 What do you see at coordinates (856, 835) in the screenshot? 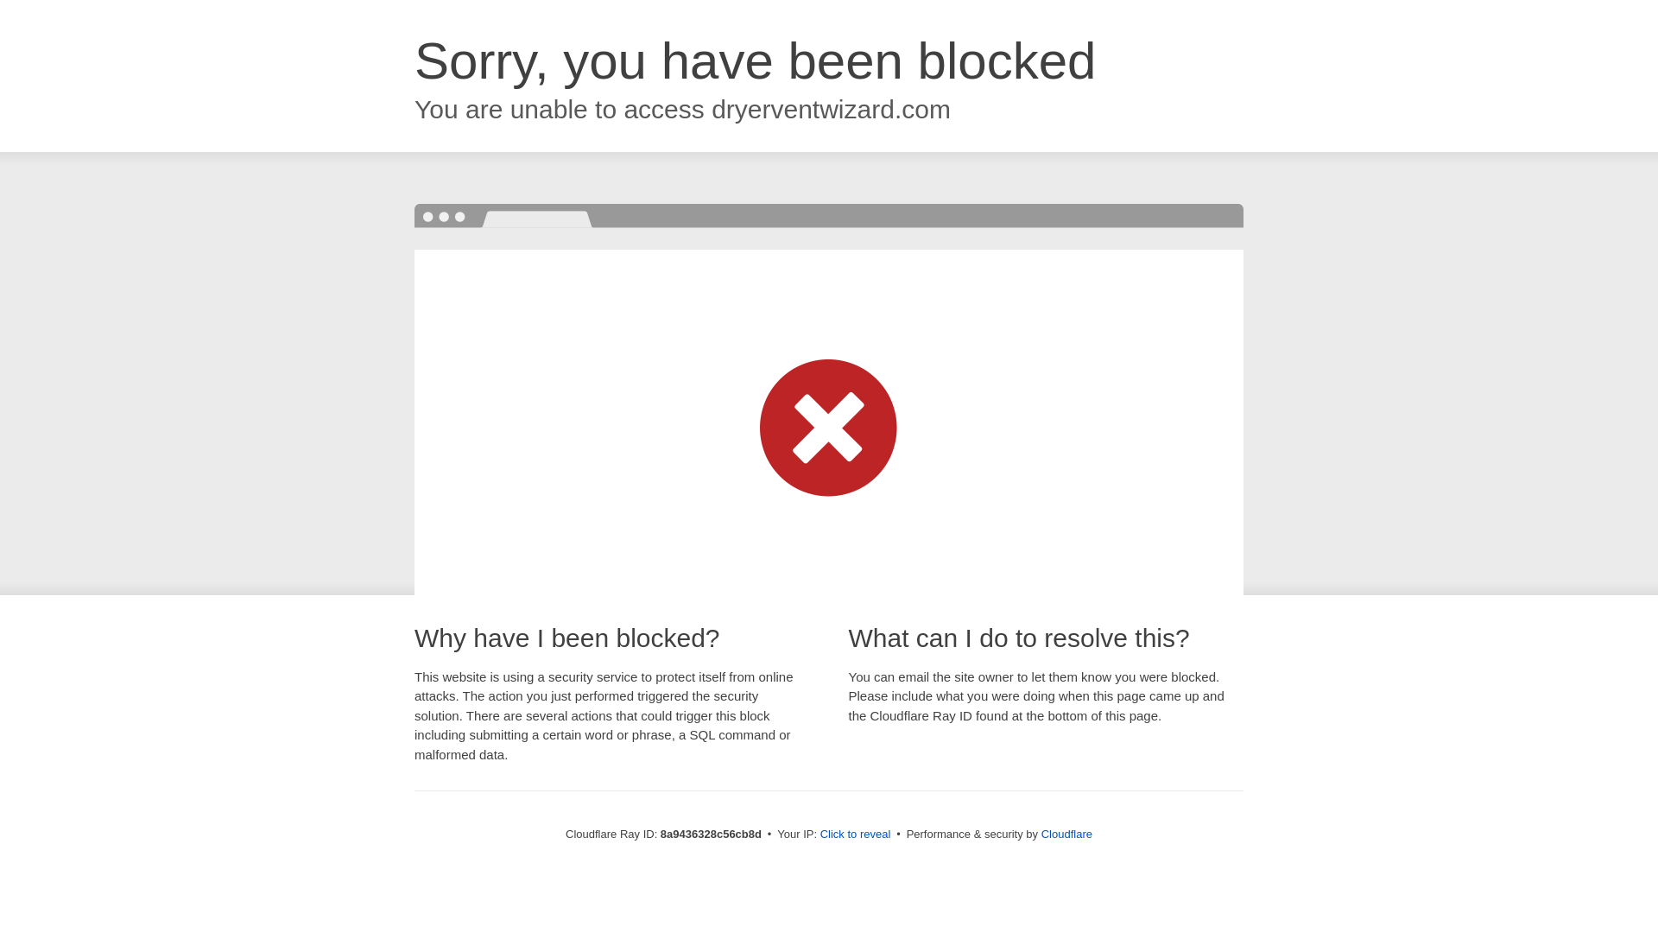
I see `Click to reveal` at bounding box center [856, 835].